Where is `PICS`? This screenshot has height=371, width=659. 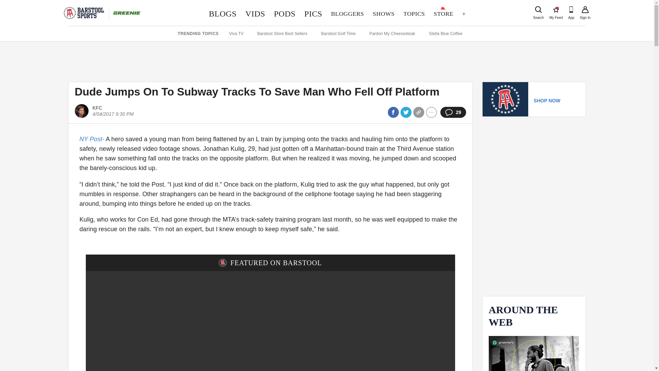 PICS is located at coordinates (585, 10).